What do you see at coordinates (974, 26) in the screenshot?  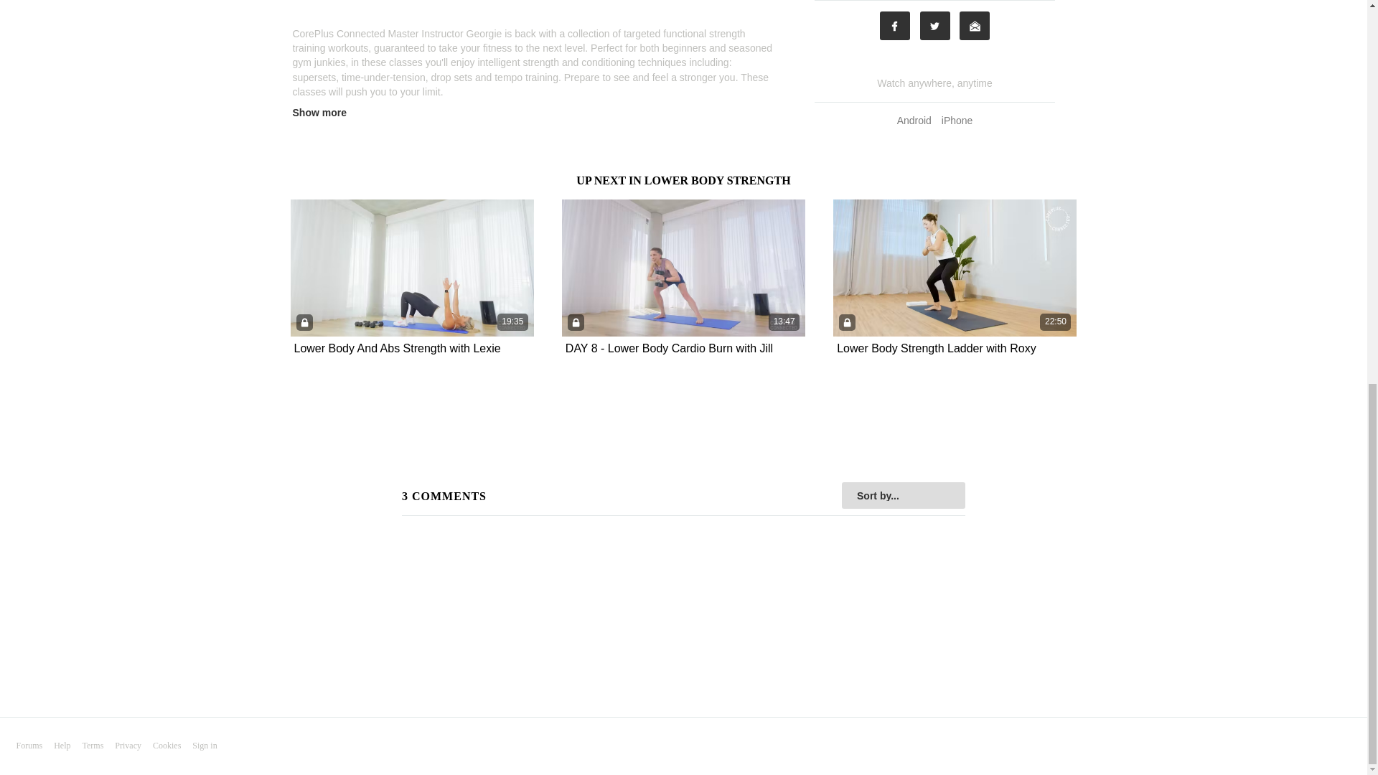 I see `Email` at bounding box center [974, 26].